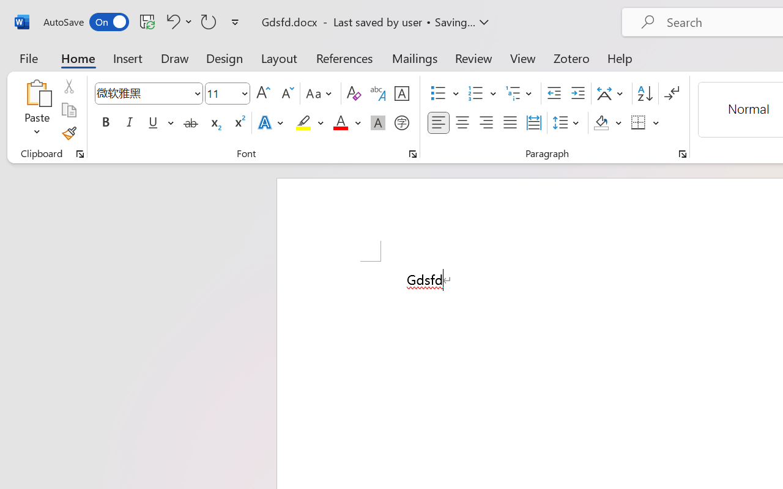  I want to click on Undo <ApplyStyleToDoc>b__0, so click(177, 21).